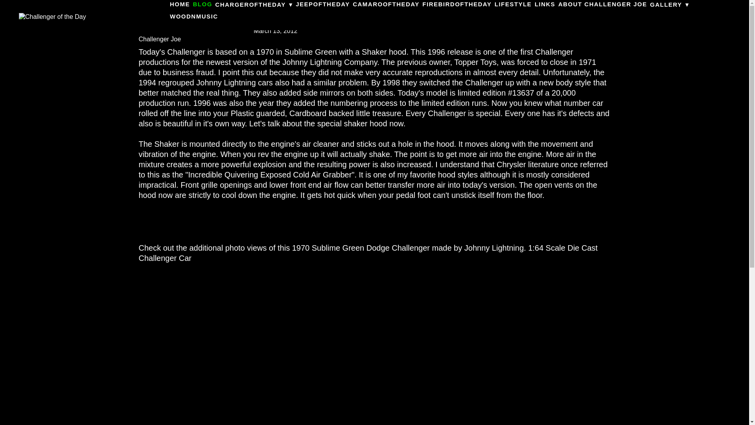 Image resolution: width=755 pixels, height=425 pixels. Describe the element at coordinates (322, 5) in the screenshot. I see `JEEPOFTHEDAY` at that location.